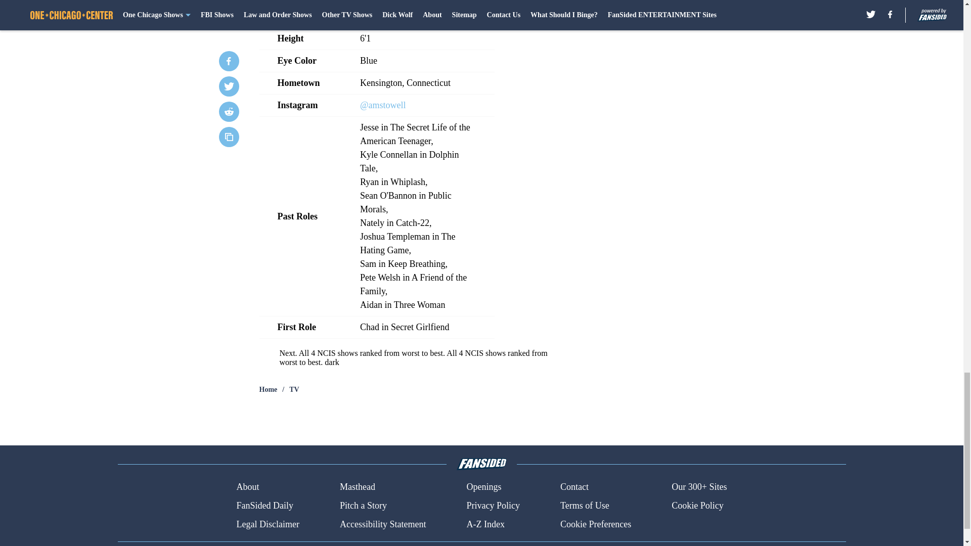 The image size is (971, 546). Describe the element at coordinates (294, 389) in the screenshot. I see `TV` at that location.